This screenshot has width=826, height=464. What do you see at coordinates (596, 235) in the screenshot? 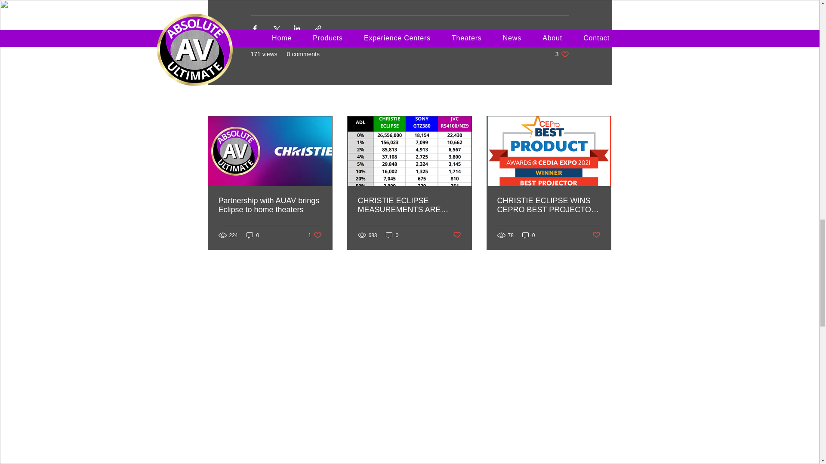
I see `Post not marked as liked` at bounding box center [596, 235].